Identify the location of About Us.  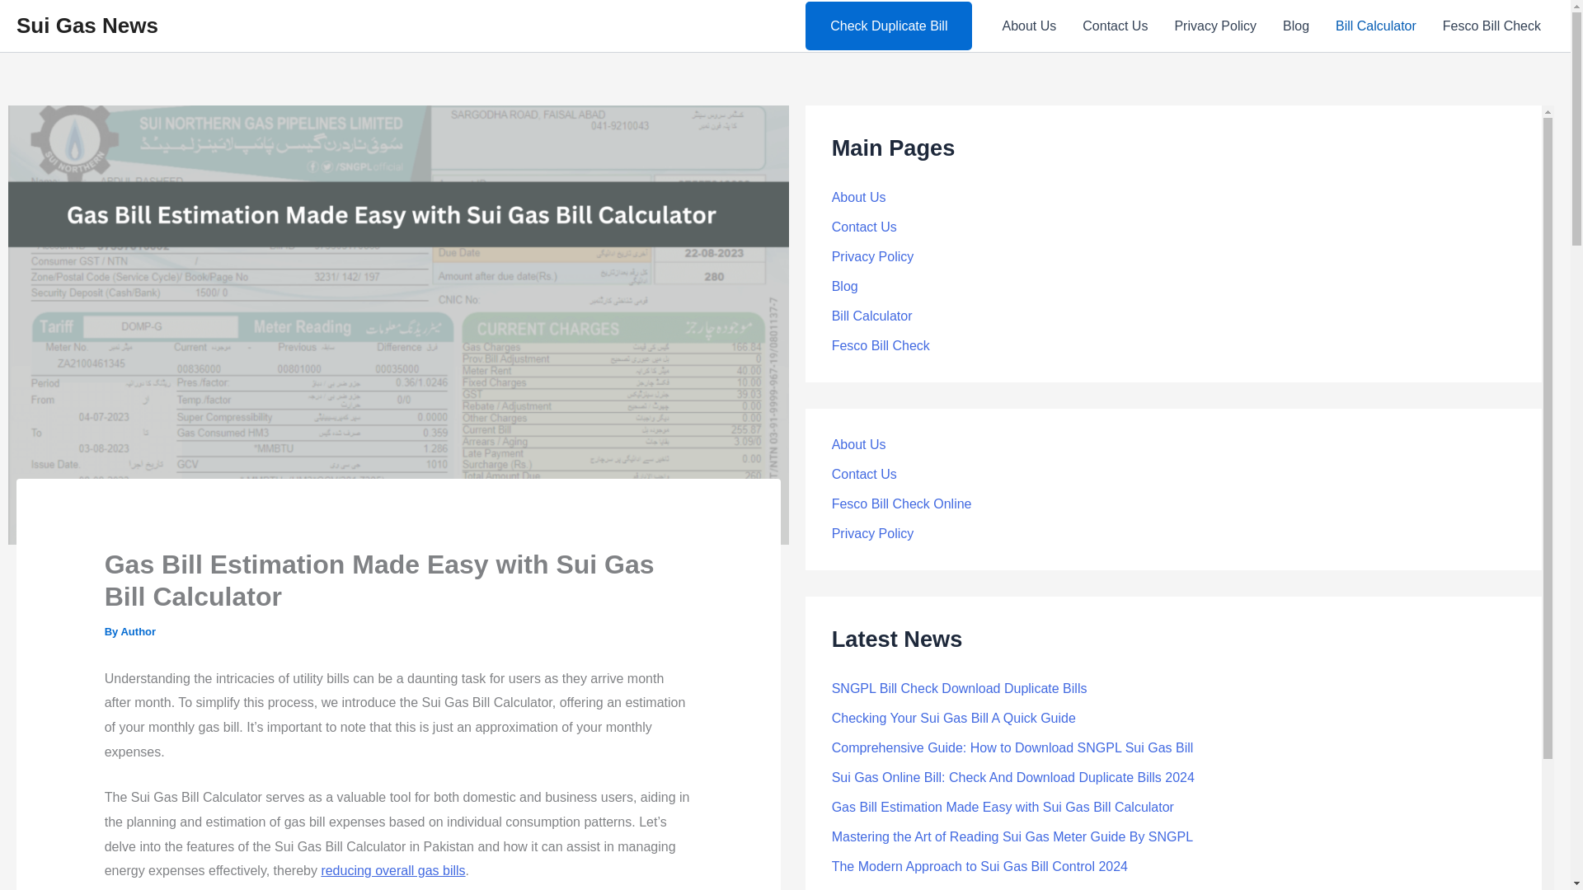
(859, 198).